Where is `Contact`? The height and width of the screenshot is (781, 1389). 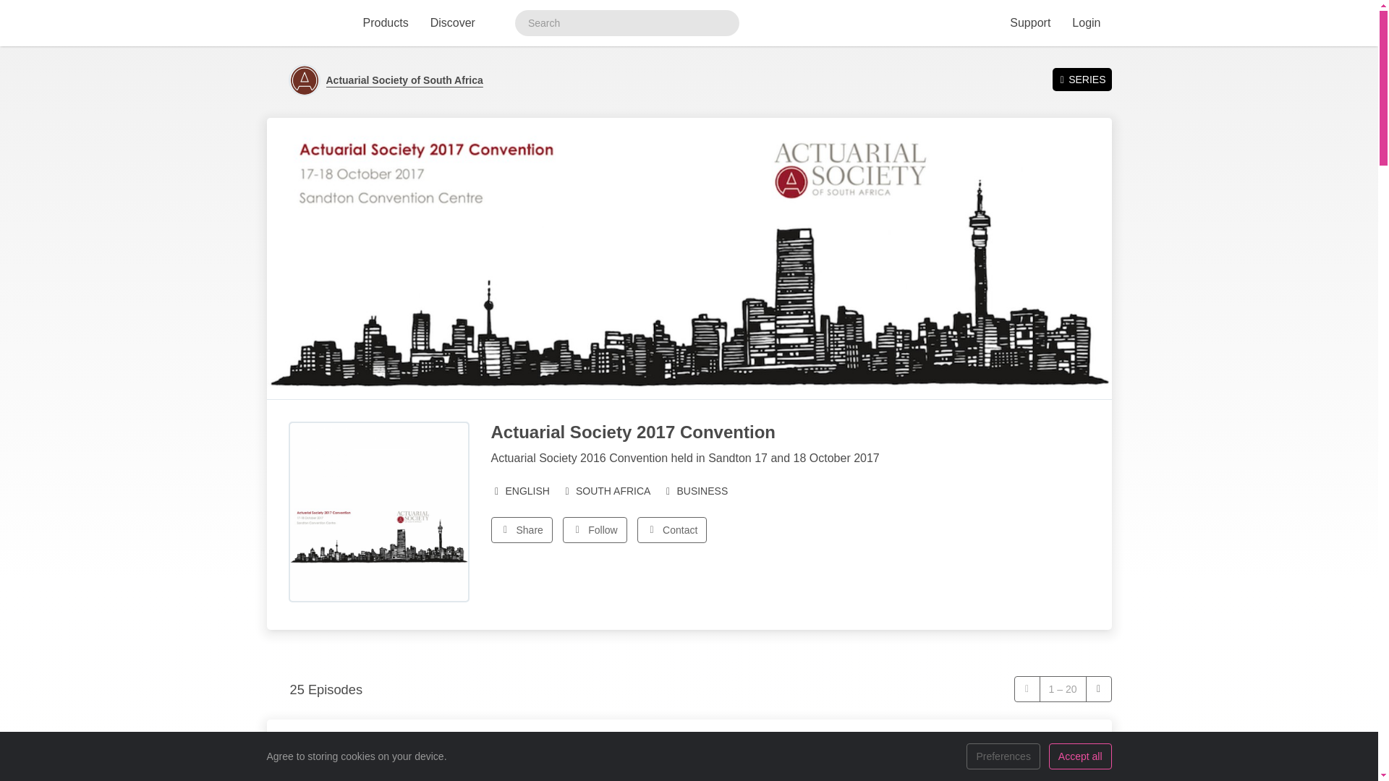 Contact is located at coordinates (672, 529).